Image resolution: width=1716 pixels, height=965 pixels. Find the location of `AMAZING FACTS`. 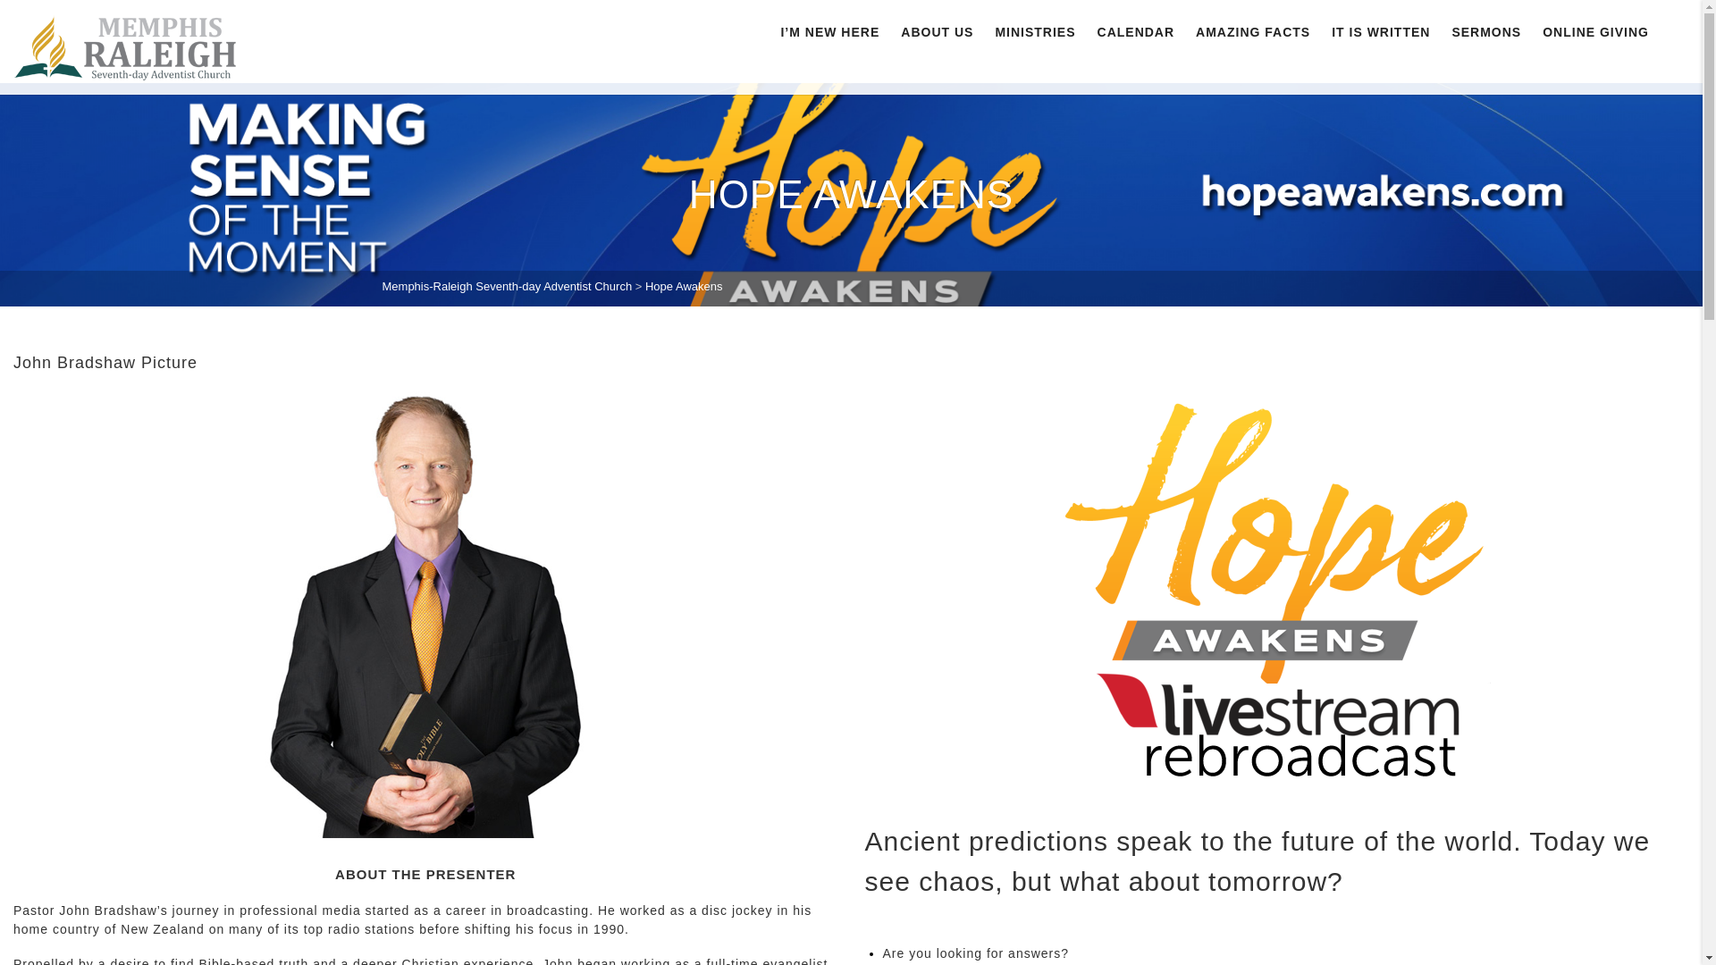

AMAZING FACTS is located at coordinates (1253, 32).